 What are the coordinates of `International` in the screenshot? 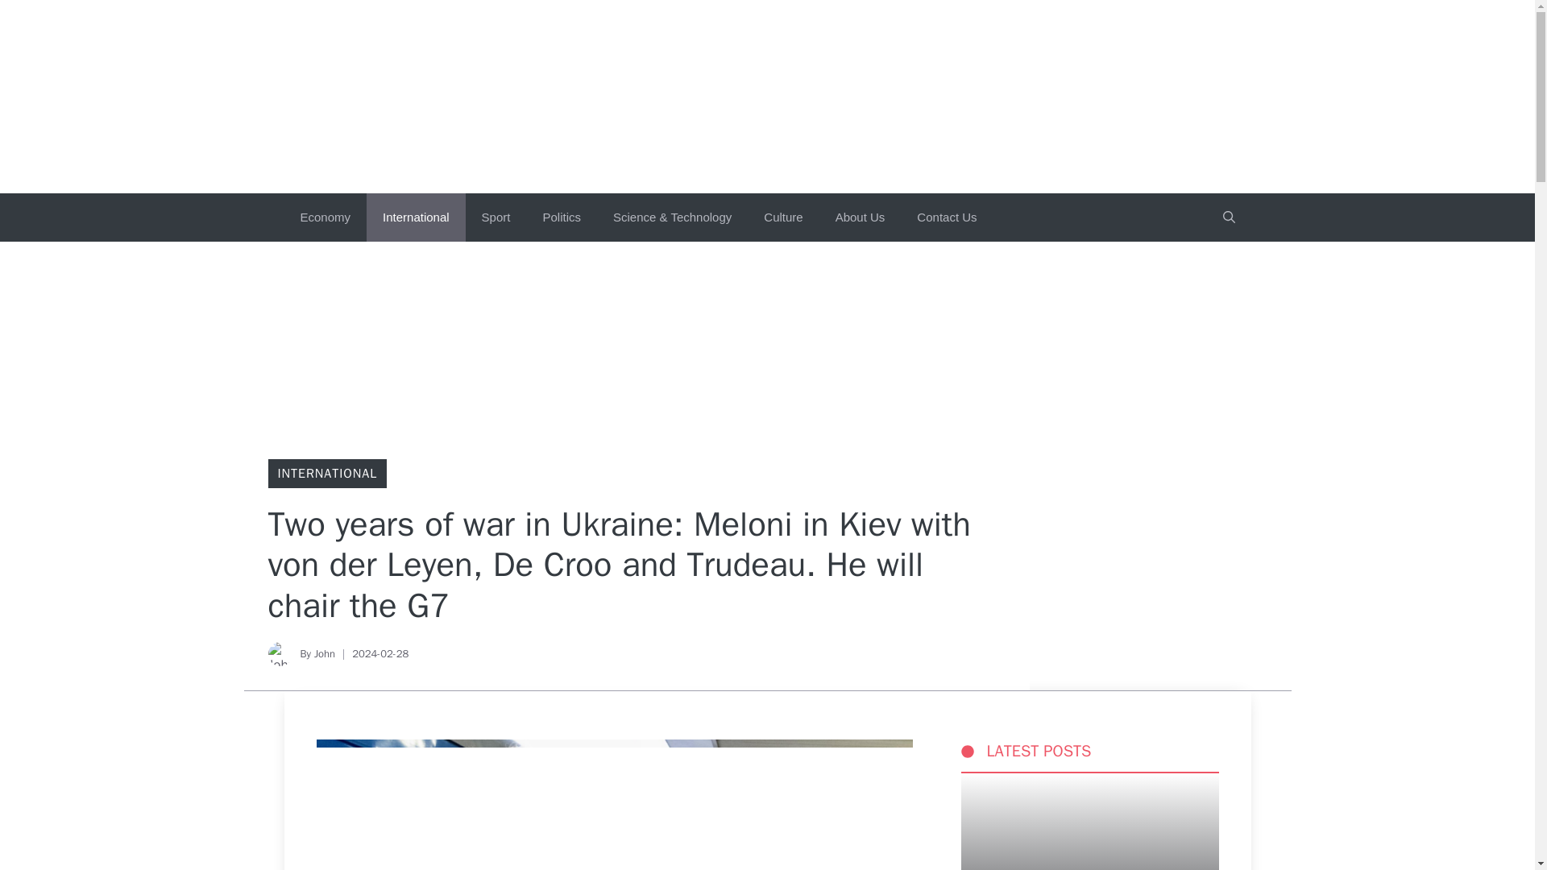 It's located at (416, 217).